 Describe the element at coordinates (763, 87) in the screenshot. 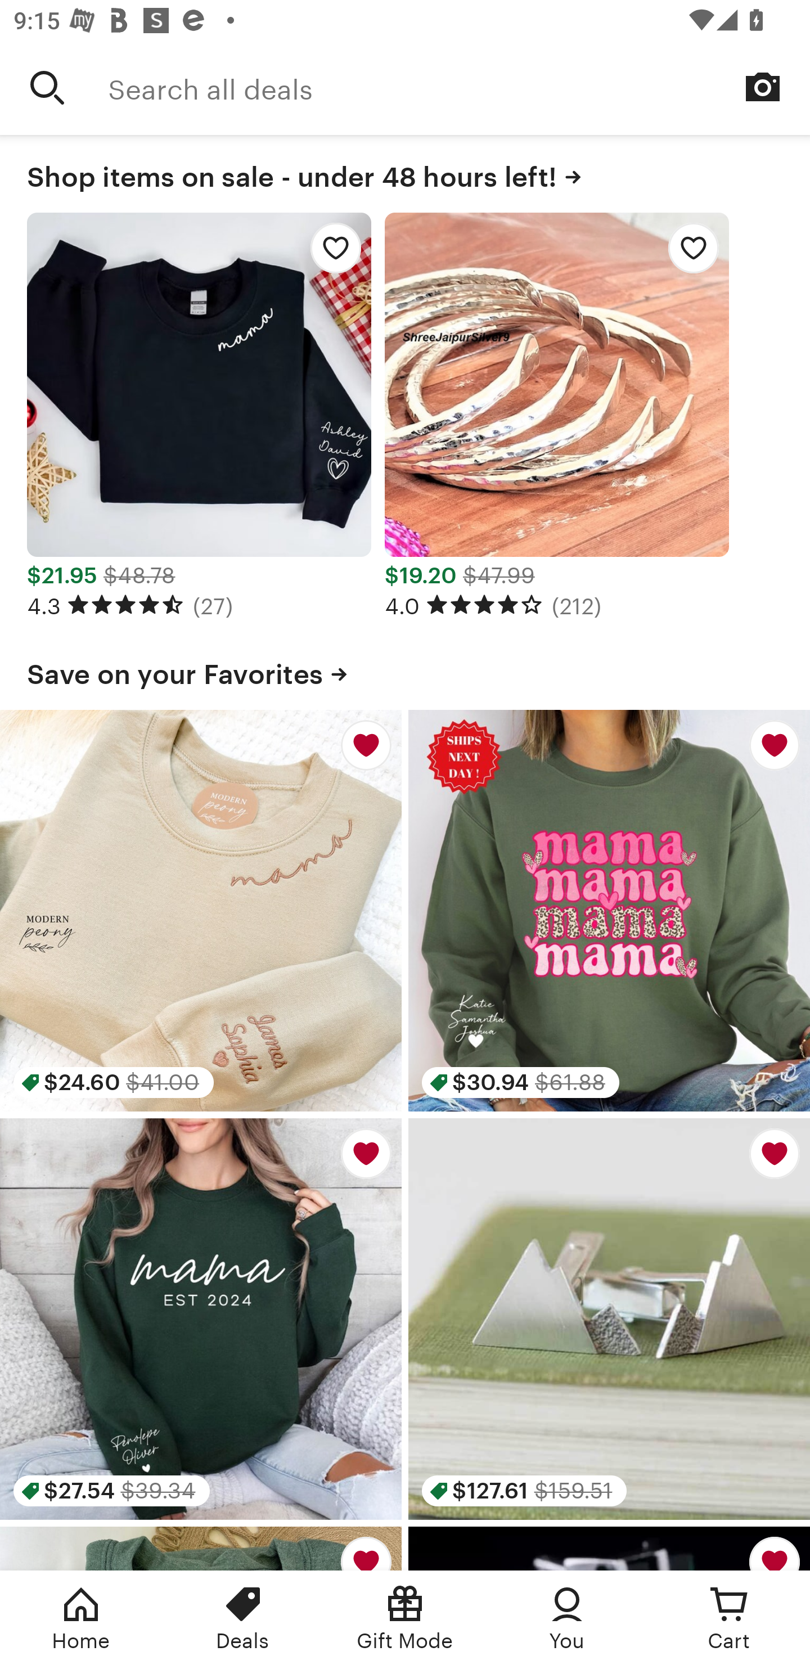

I see `Search by image` at that location.